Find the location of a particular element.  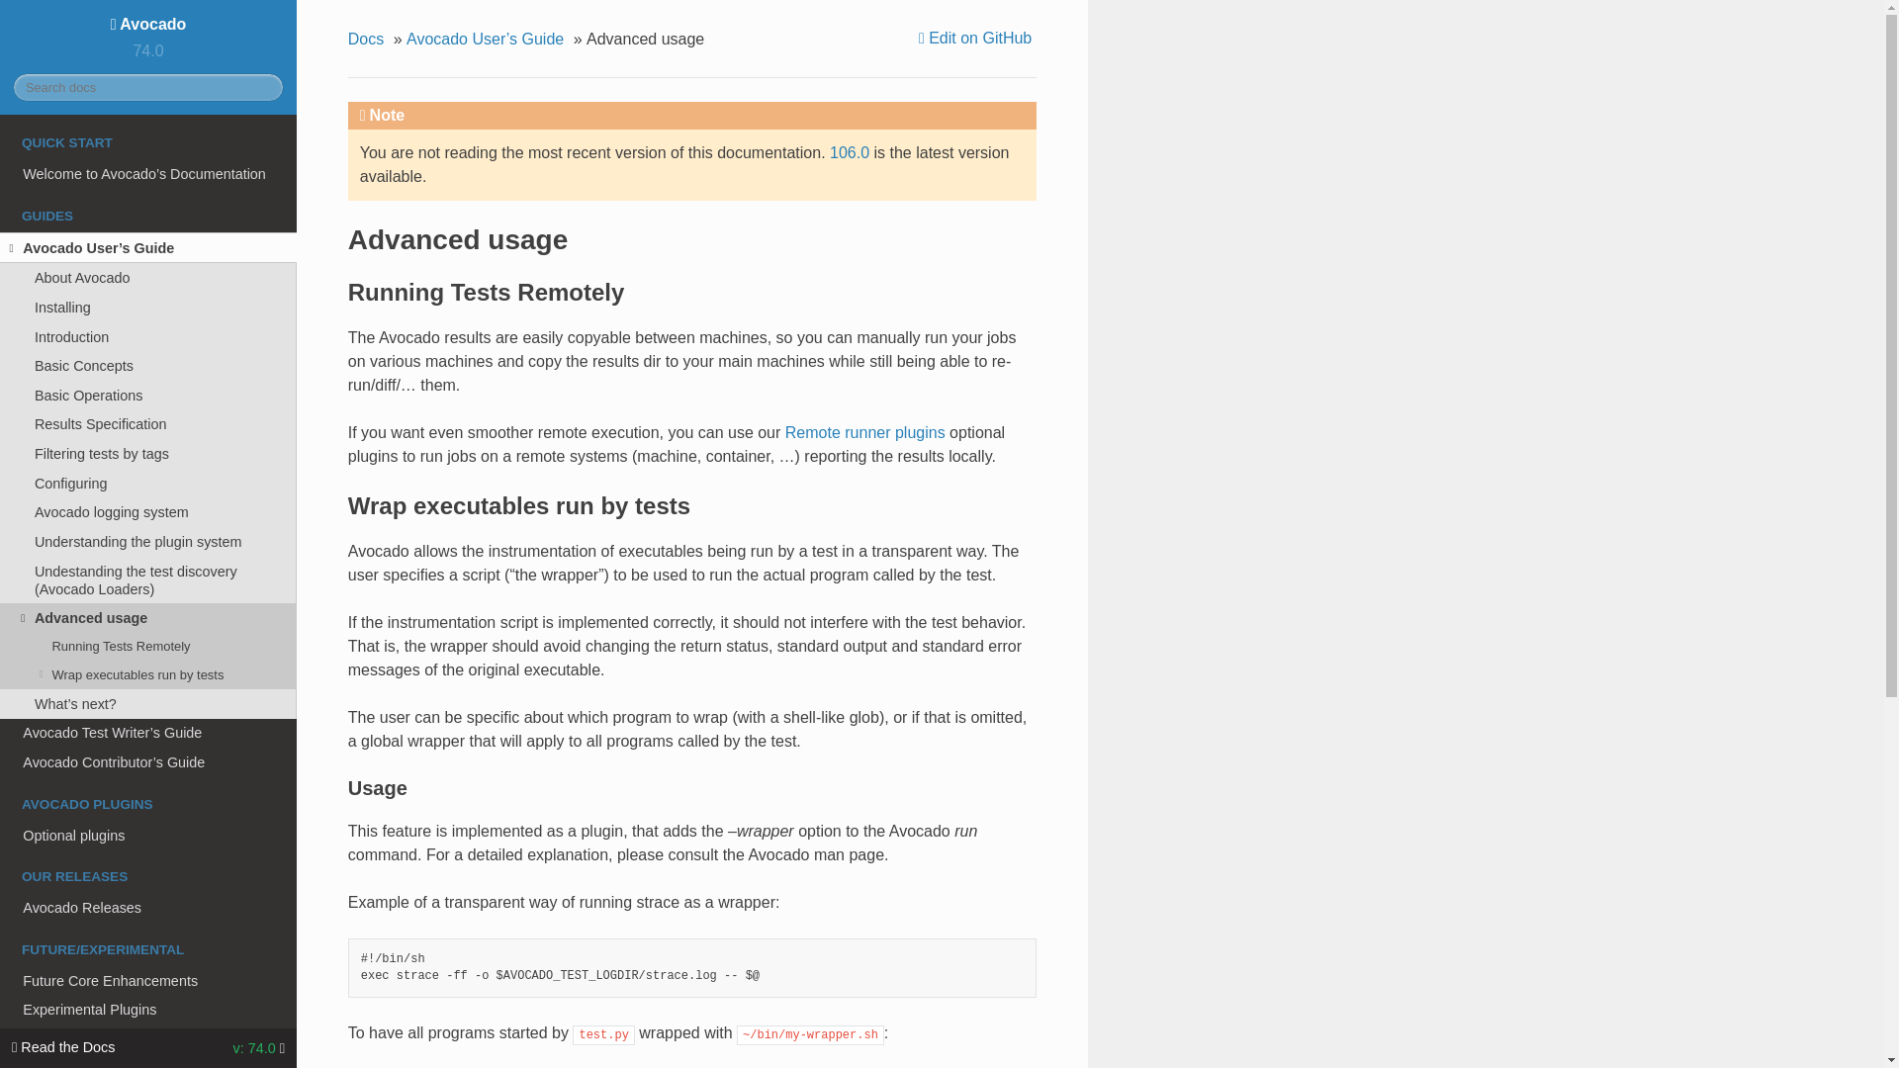

Results Specification is located at coordinates (148, 424).